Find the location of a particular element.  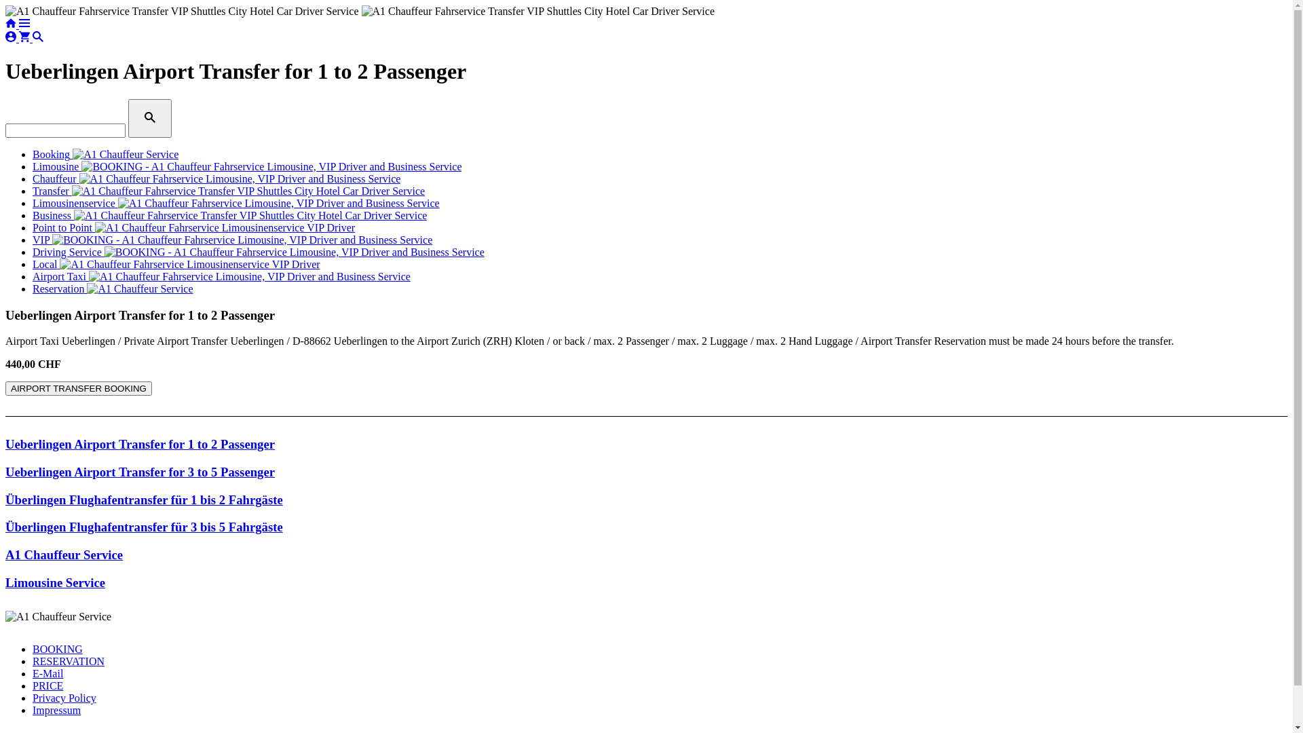

Limousinenservice is located at coordinates (236, 204).